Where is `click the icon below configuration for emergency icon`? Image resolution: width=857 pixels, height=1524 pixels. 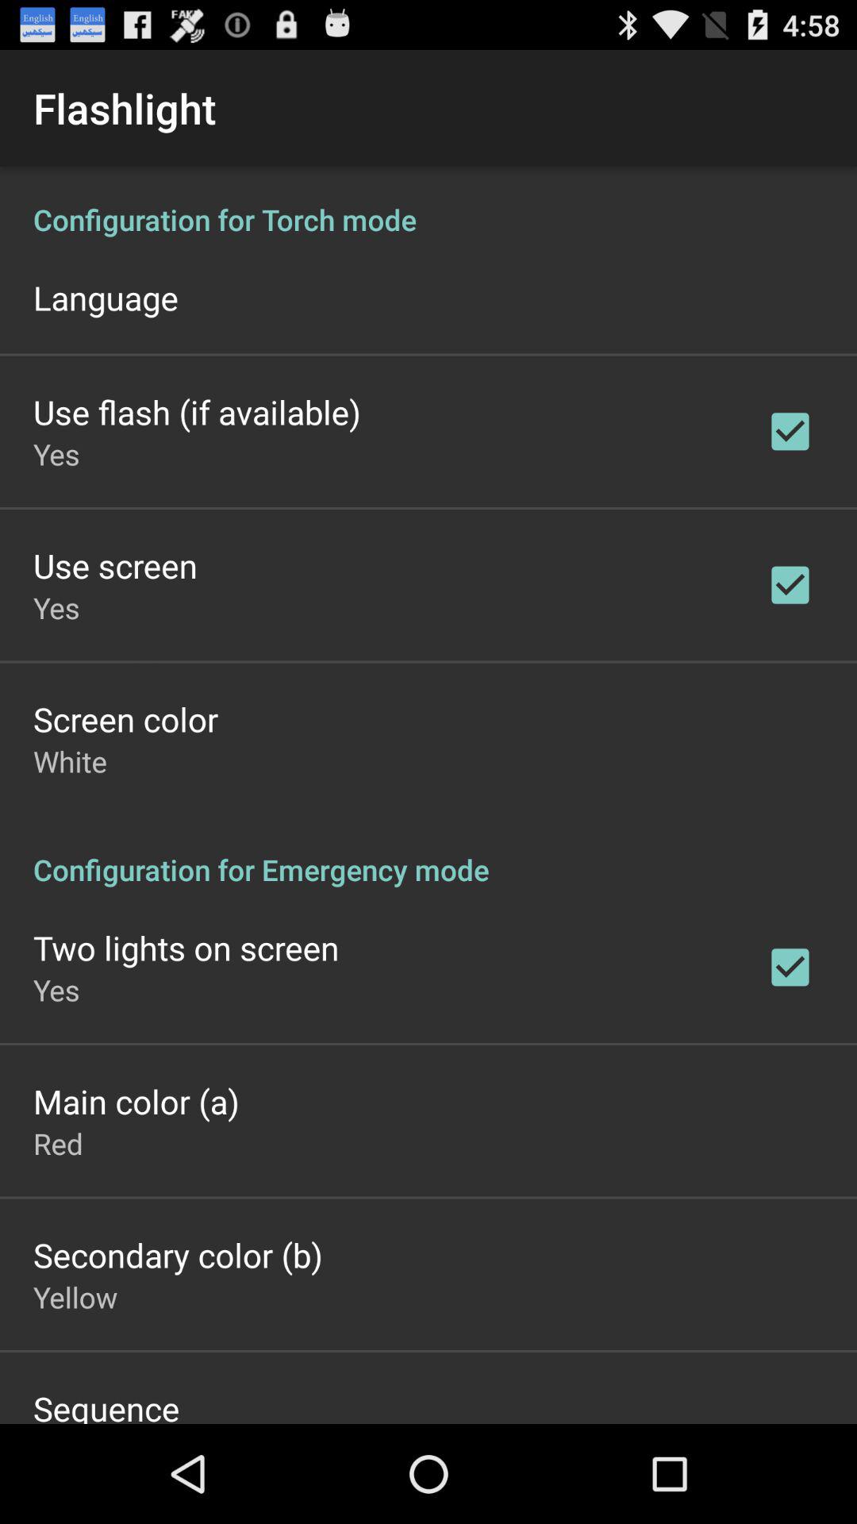
click the icon below configuration for emergency icon is located at coordinates (186, 948).